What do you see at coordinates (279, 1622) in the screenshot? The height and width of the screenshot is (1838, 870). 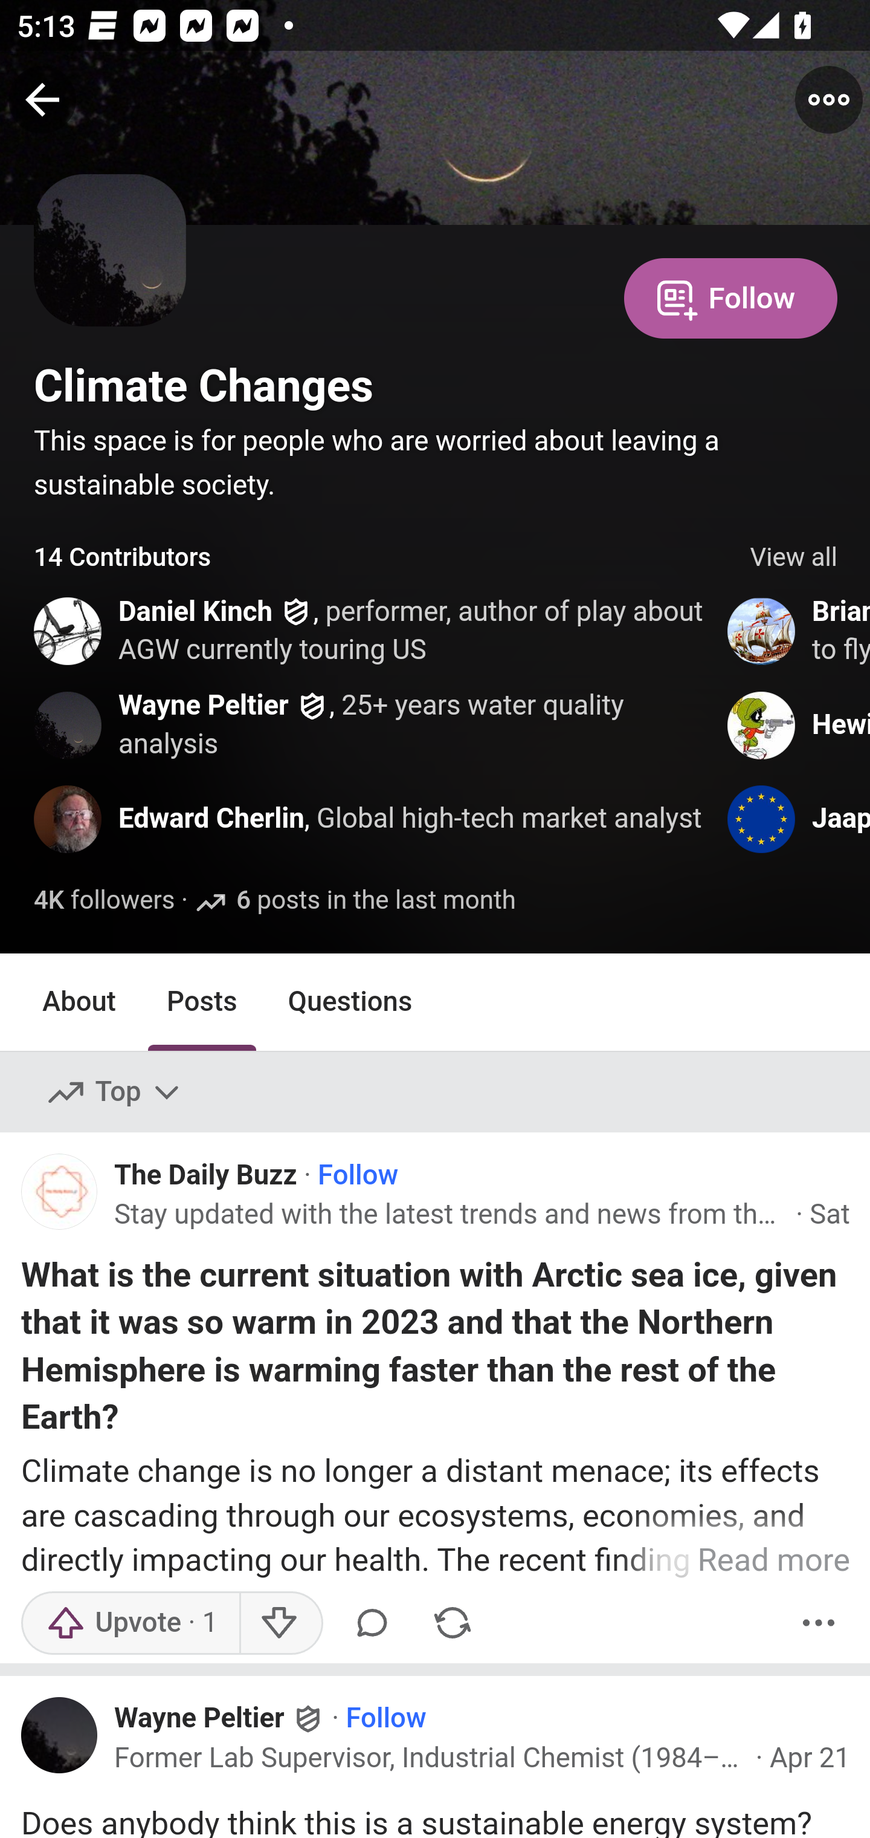 I see `Downvote` at bounding box center [279, 1622].